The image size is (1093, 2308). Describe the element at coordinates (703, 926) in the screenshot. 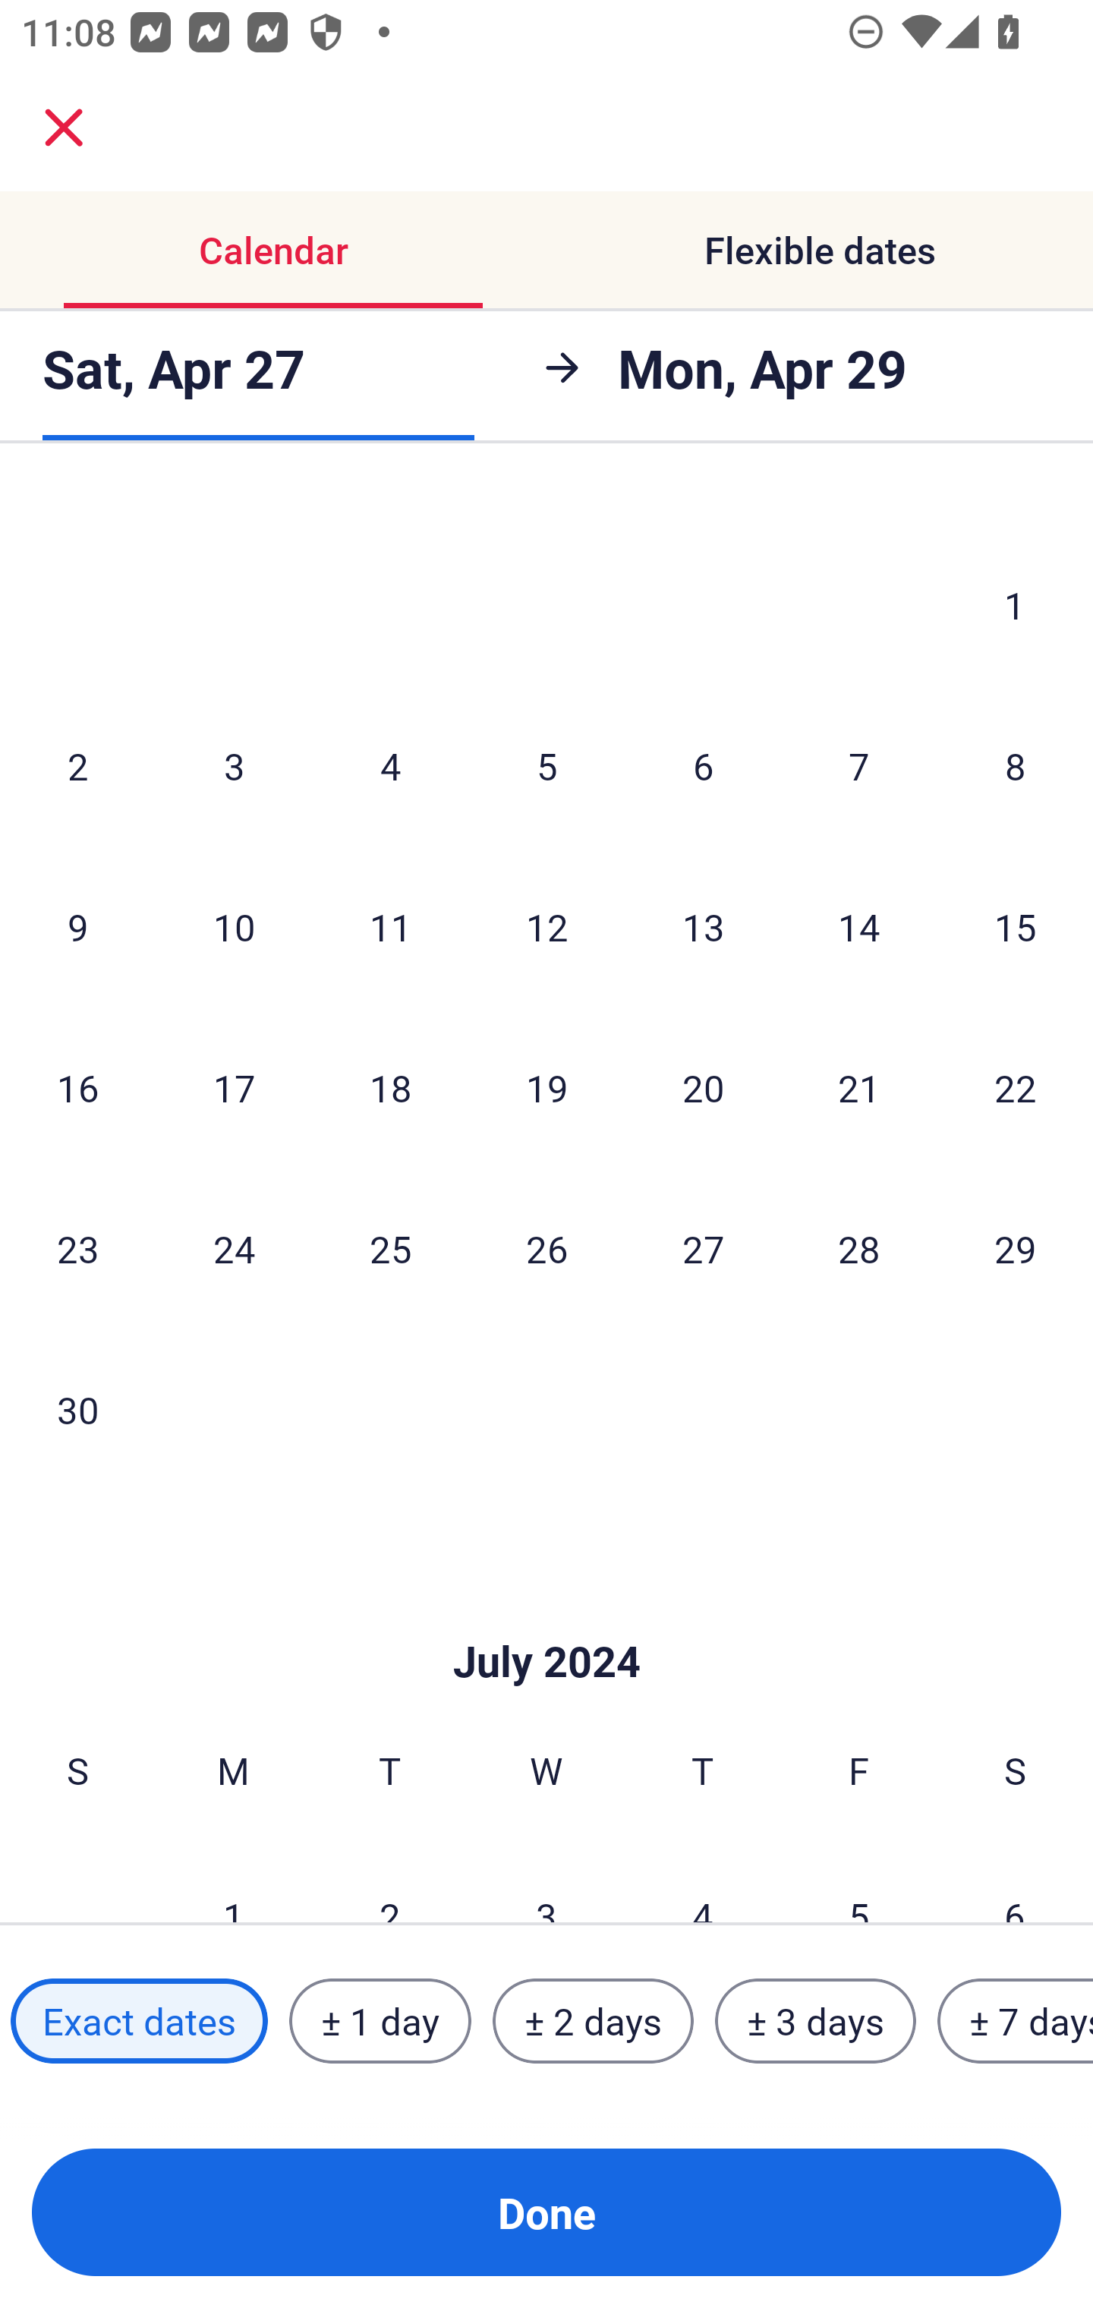

I see `13 Thursday, June 13, 2024` at that location.